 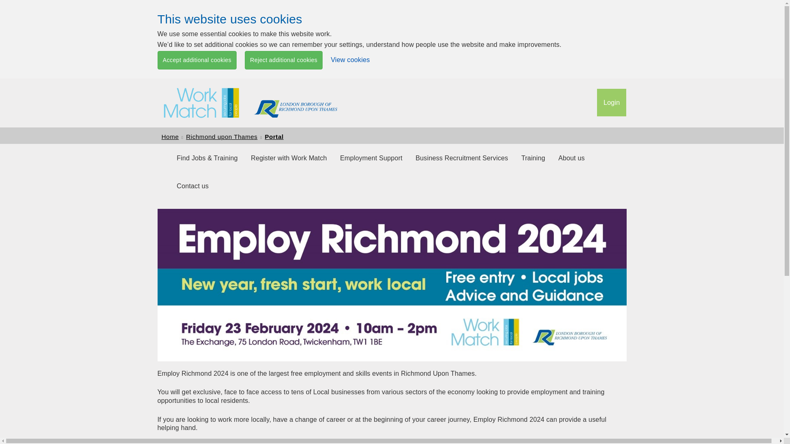 I want to click on Register with Work Match, so click(x=289, y=158).